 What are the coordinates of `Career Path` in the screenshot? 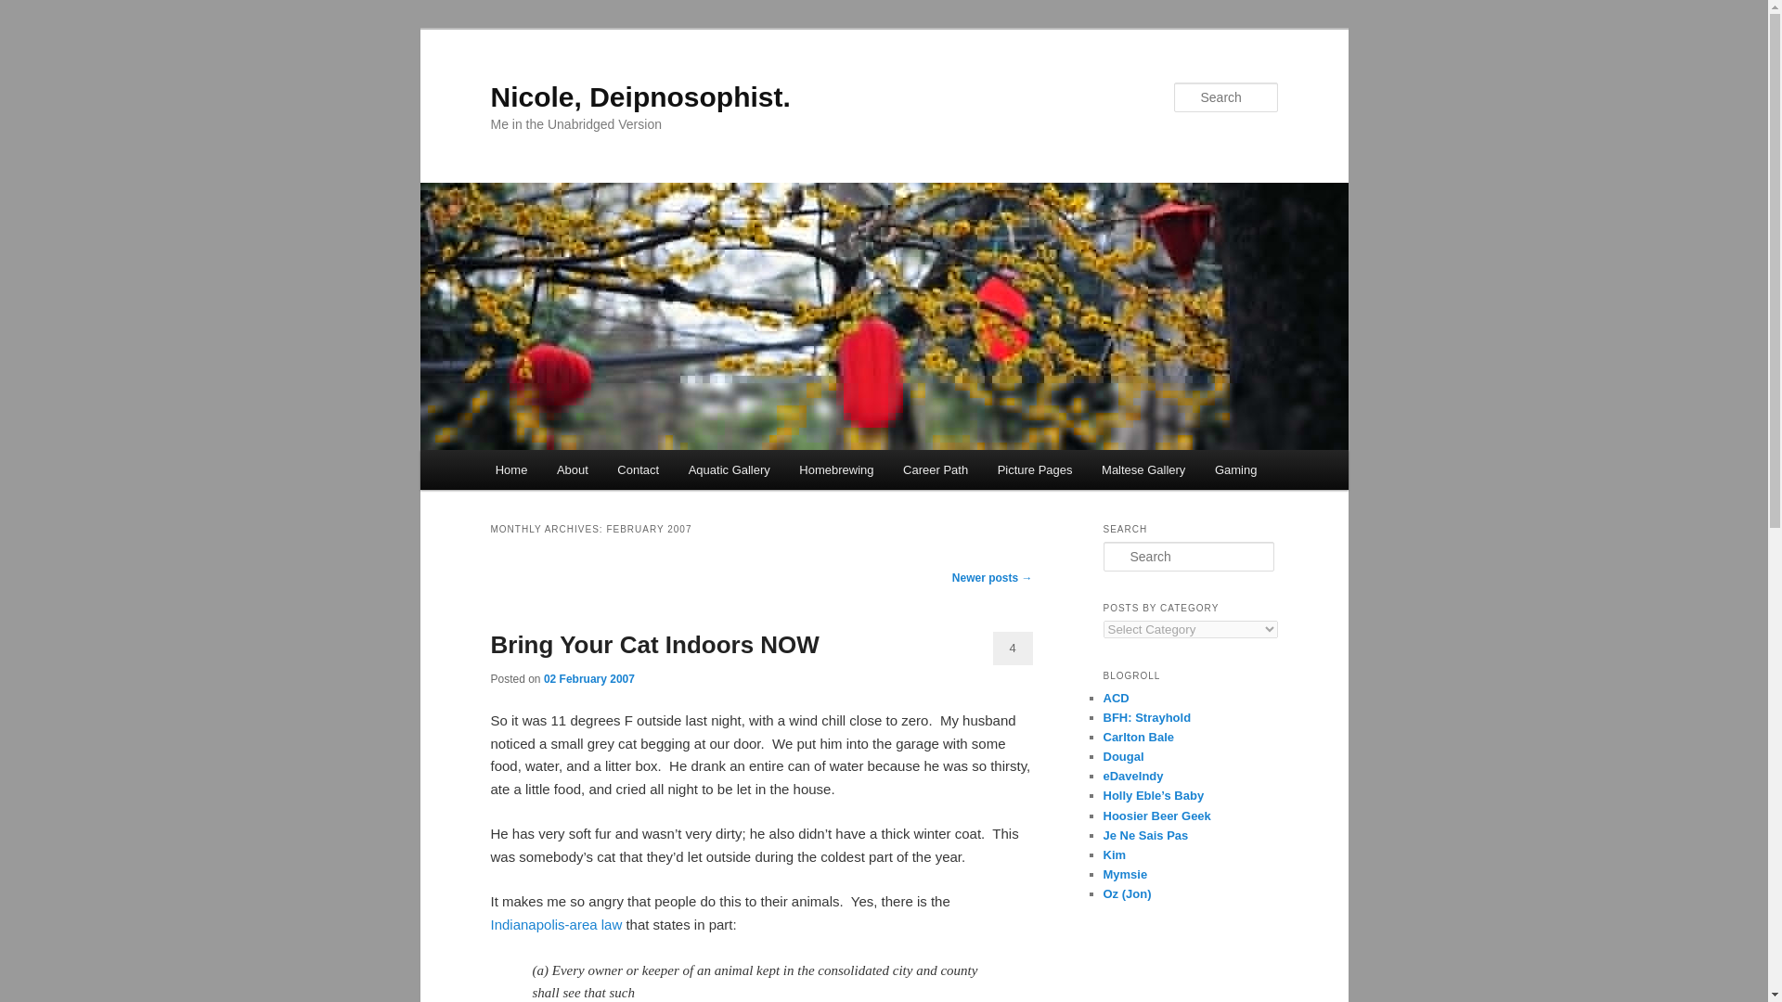 It's located at (936, 469).